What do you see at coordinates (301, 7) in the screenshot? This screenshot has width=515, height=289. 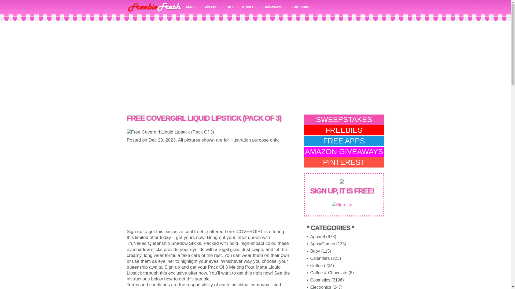 I see `Subscribe To Freebiefresh's Daily Newsletter!` at bounding box center [301, 7].